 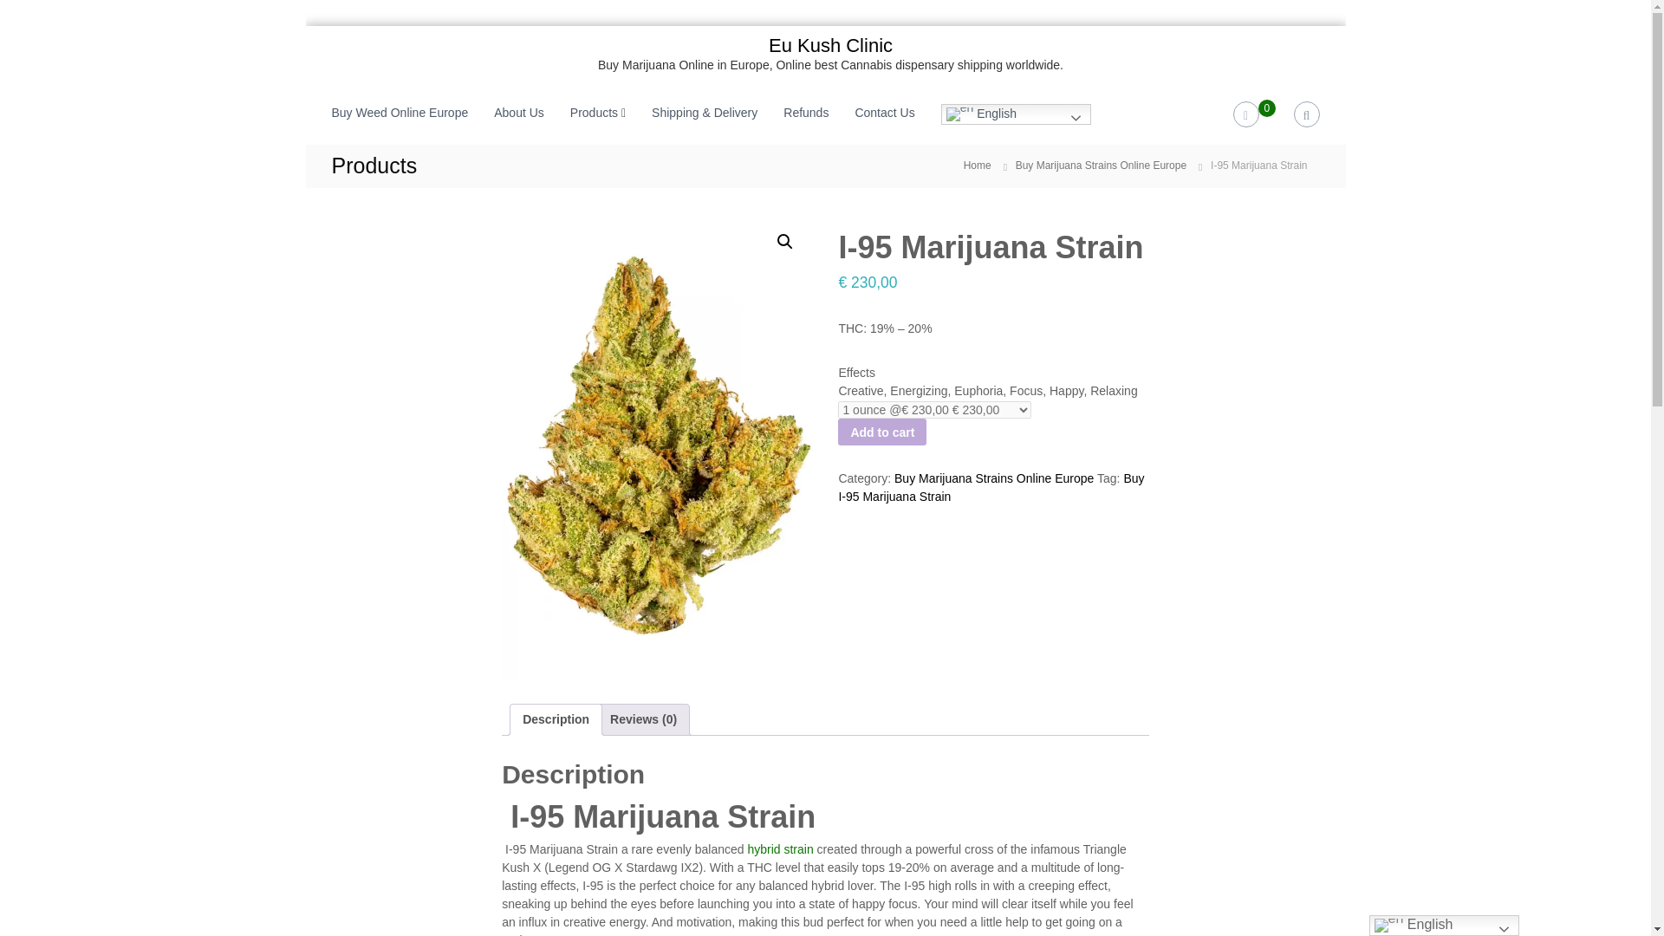 I want to click on Products, so click(x=594, y=113).